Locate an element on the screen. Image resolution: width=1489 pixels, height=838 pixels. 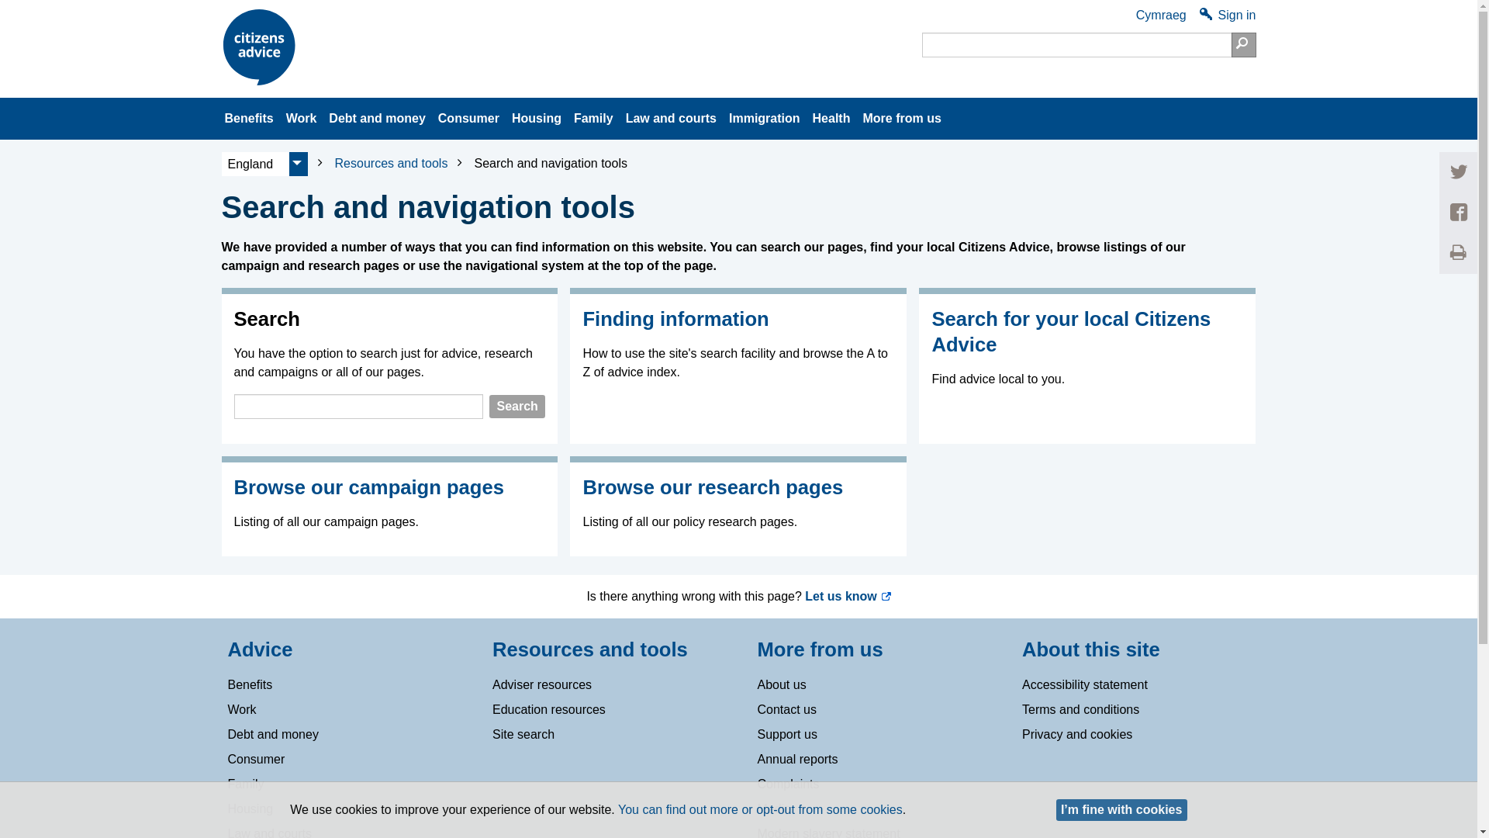
Work is located at coordinates (301, 119).